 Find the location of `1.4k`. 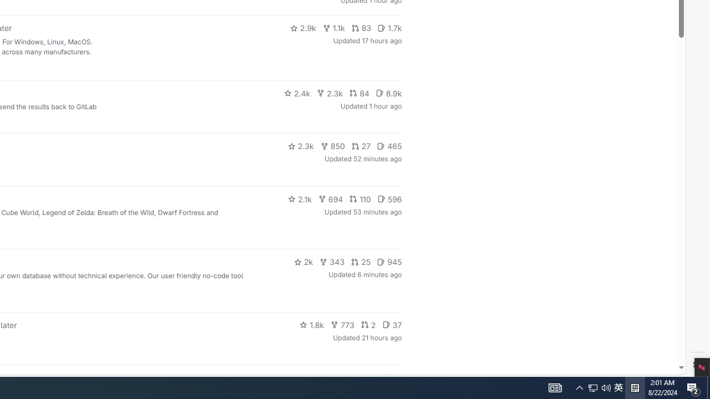

1.4k is located at coordinates (318, 378).